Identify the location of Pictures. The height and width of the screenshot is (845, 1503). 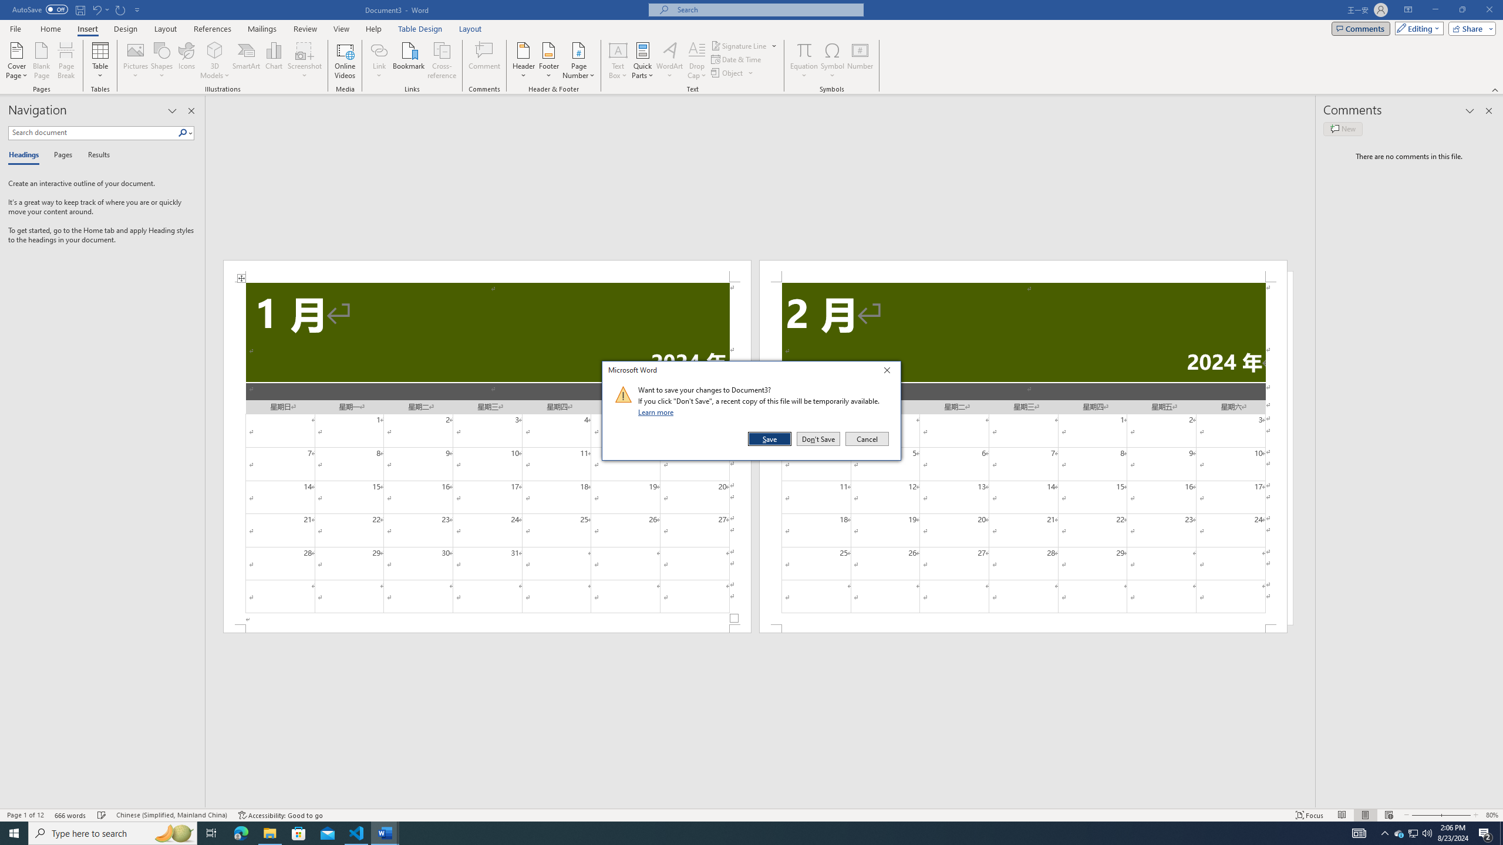
(136, 60).